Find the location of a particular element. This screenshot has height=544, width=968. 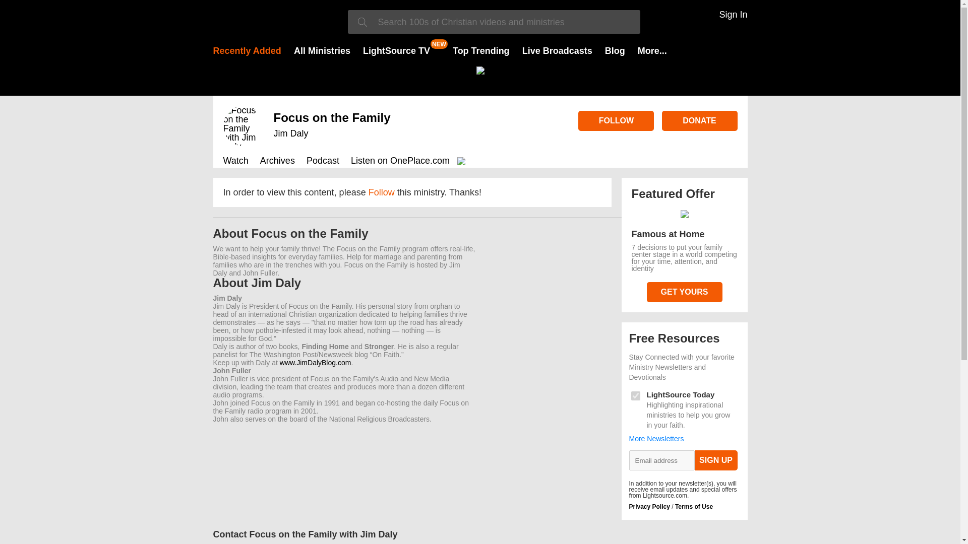

Watch is located at coordinates (235, 161).